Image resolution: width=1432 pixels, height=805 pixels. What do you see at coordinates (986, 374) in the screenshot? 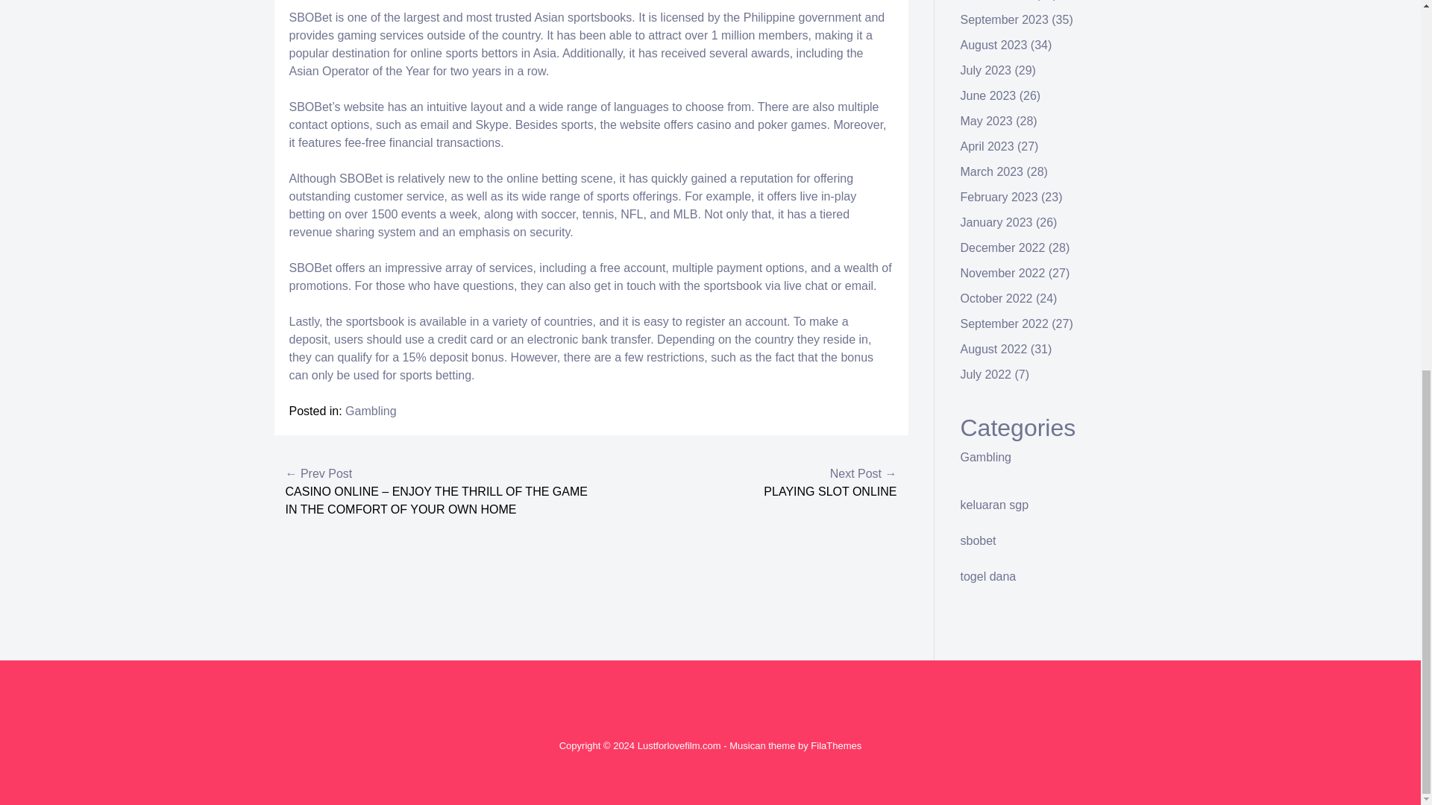
I see `July 2022` at bounding box center [986, 374].